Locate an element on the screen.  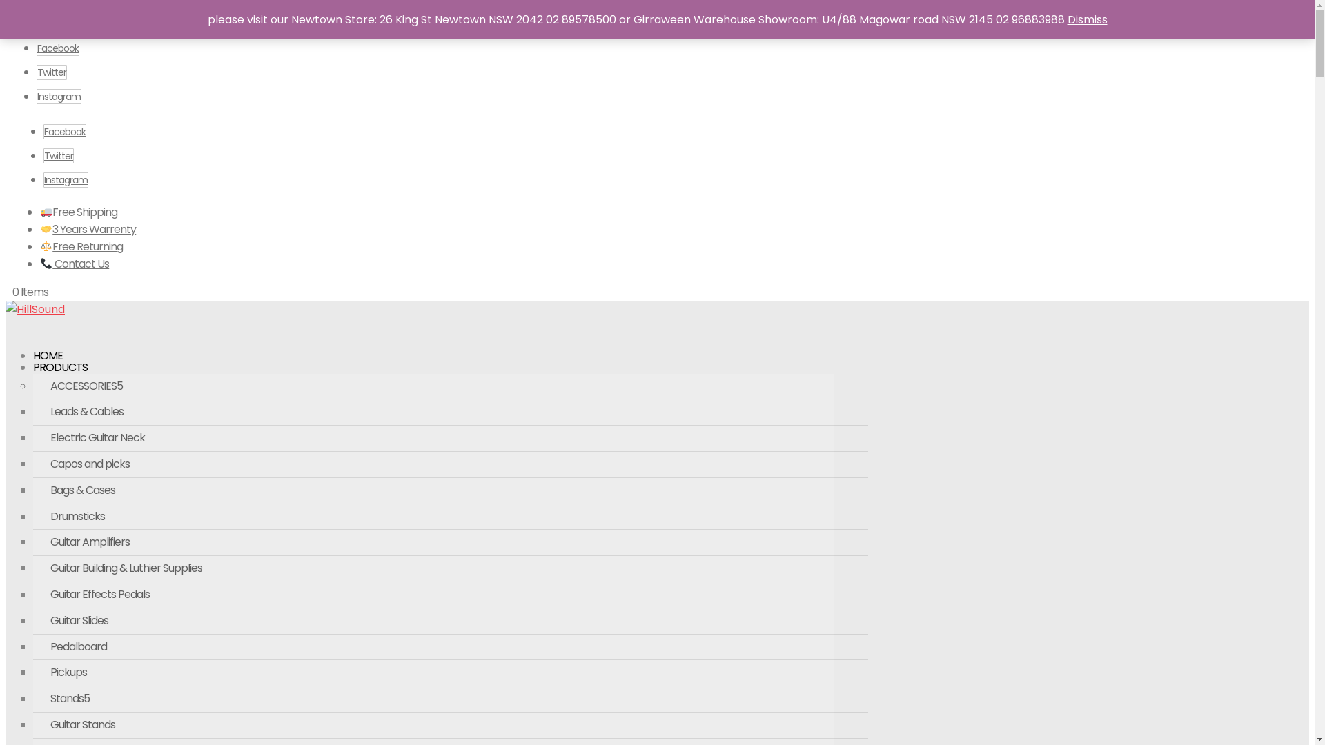
Stands is located at coordinates (451, 699).